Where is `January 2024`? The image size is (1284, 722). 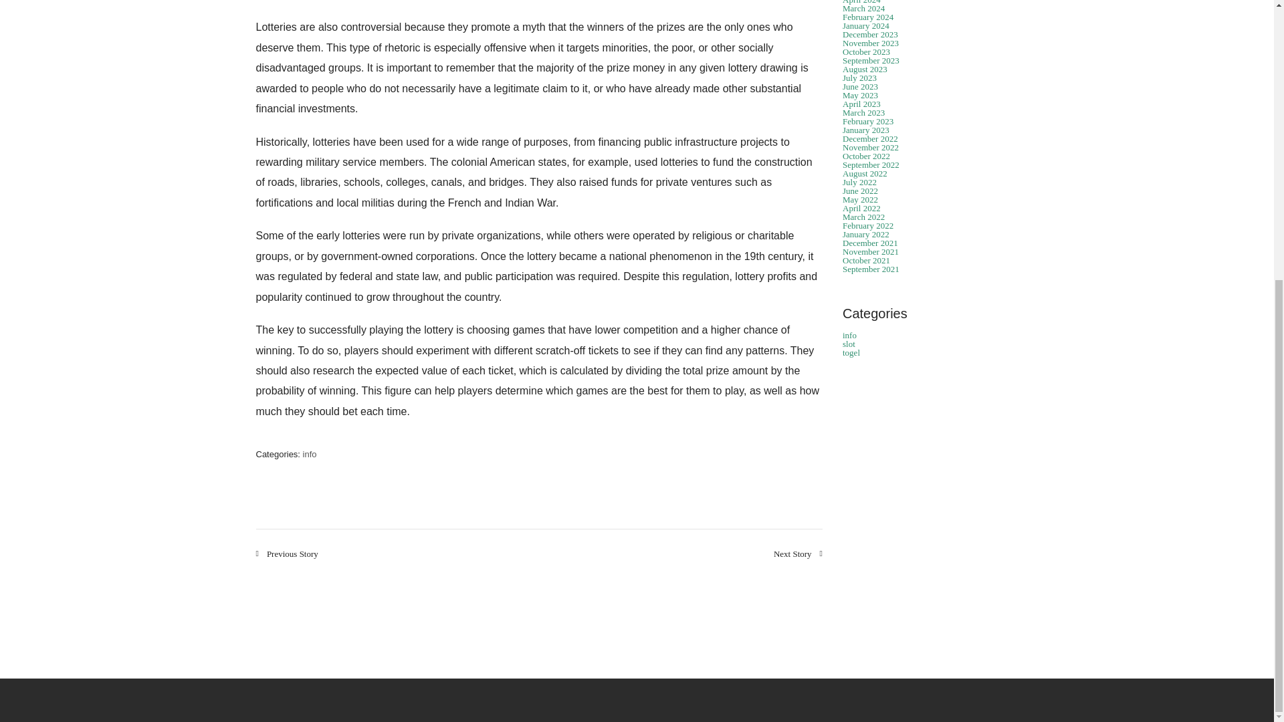 January 2024 is located at coordinates (865, 25).